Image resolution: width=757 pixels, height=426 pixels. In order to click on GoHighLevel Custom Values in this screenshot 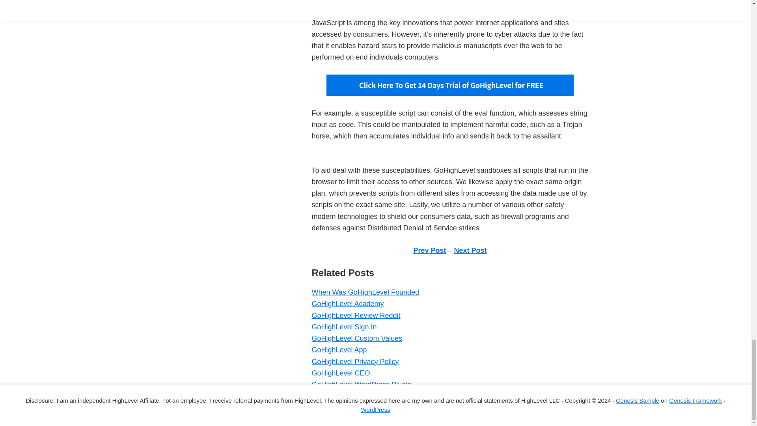, I will do `click(356, 338)`.